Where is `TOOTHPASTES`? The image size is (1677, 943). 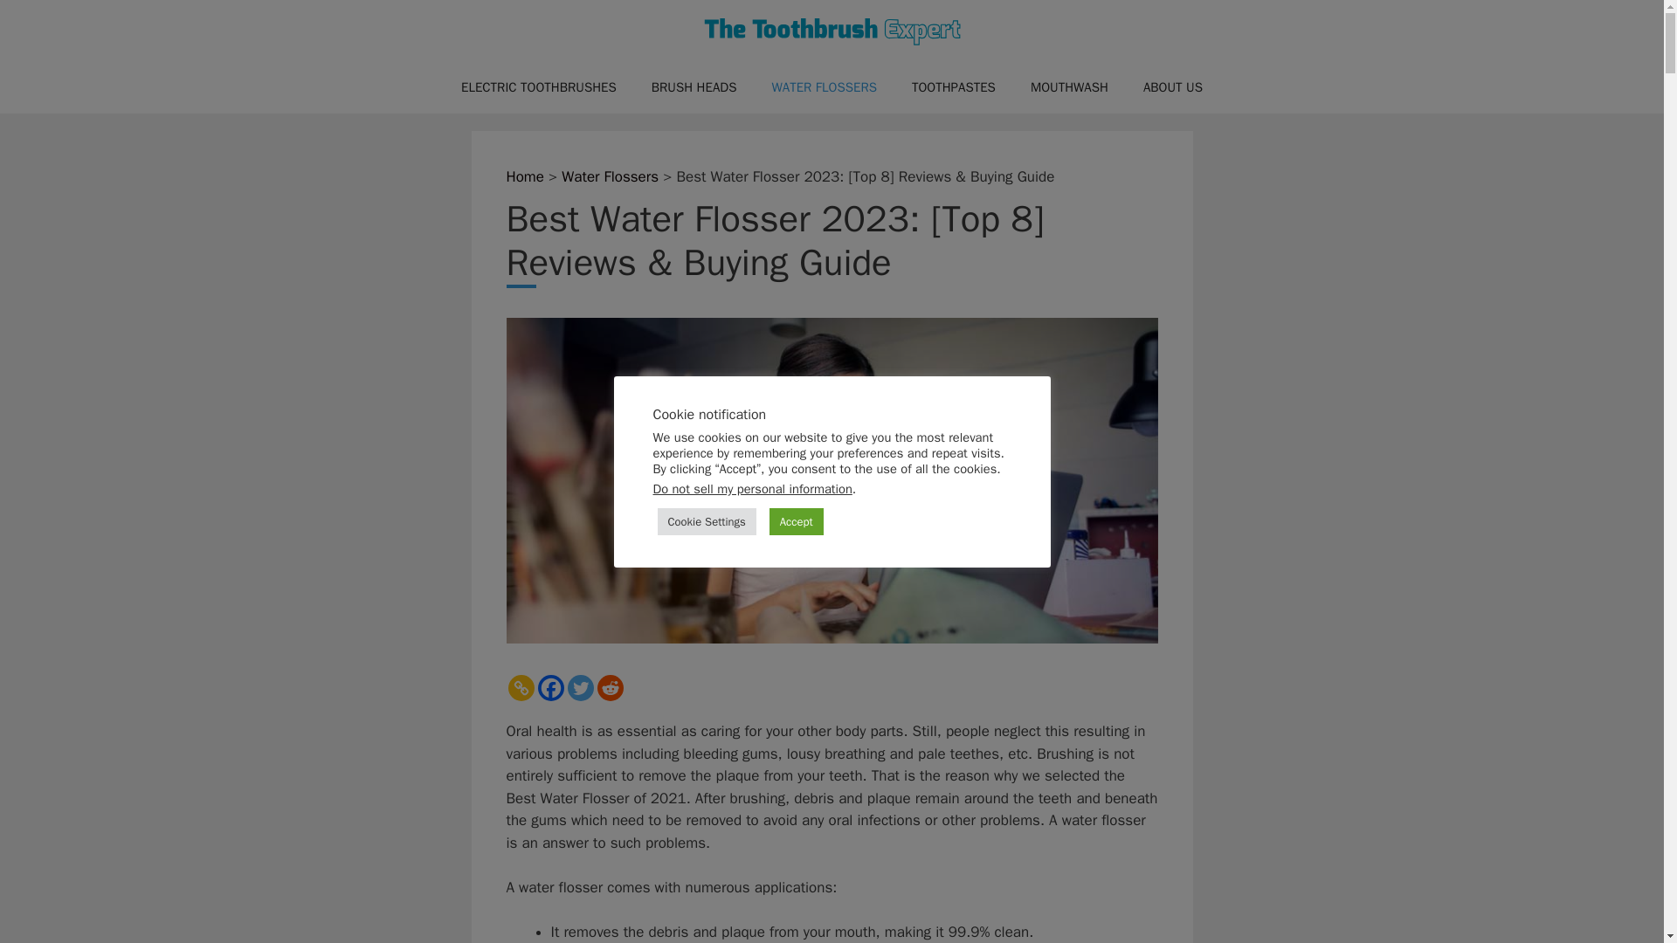 TOOTHPASTES is located at coordinates (953, 87).